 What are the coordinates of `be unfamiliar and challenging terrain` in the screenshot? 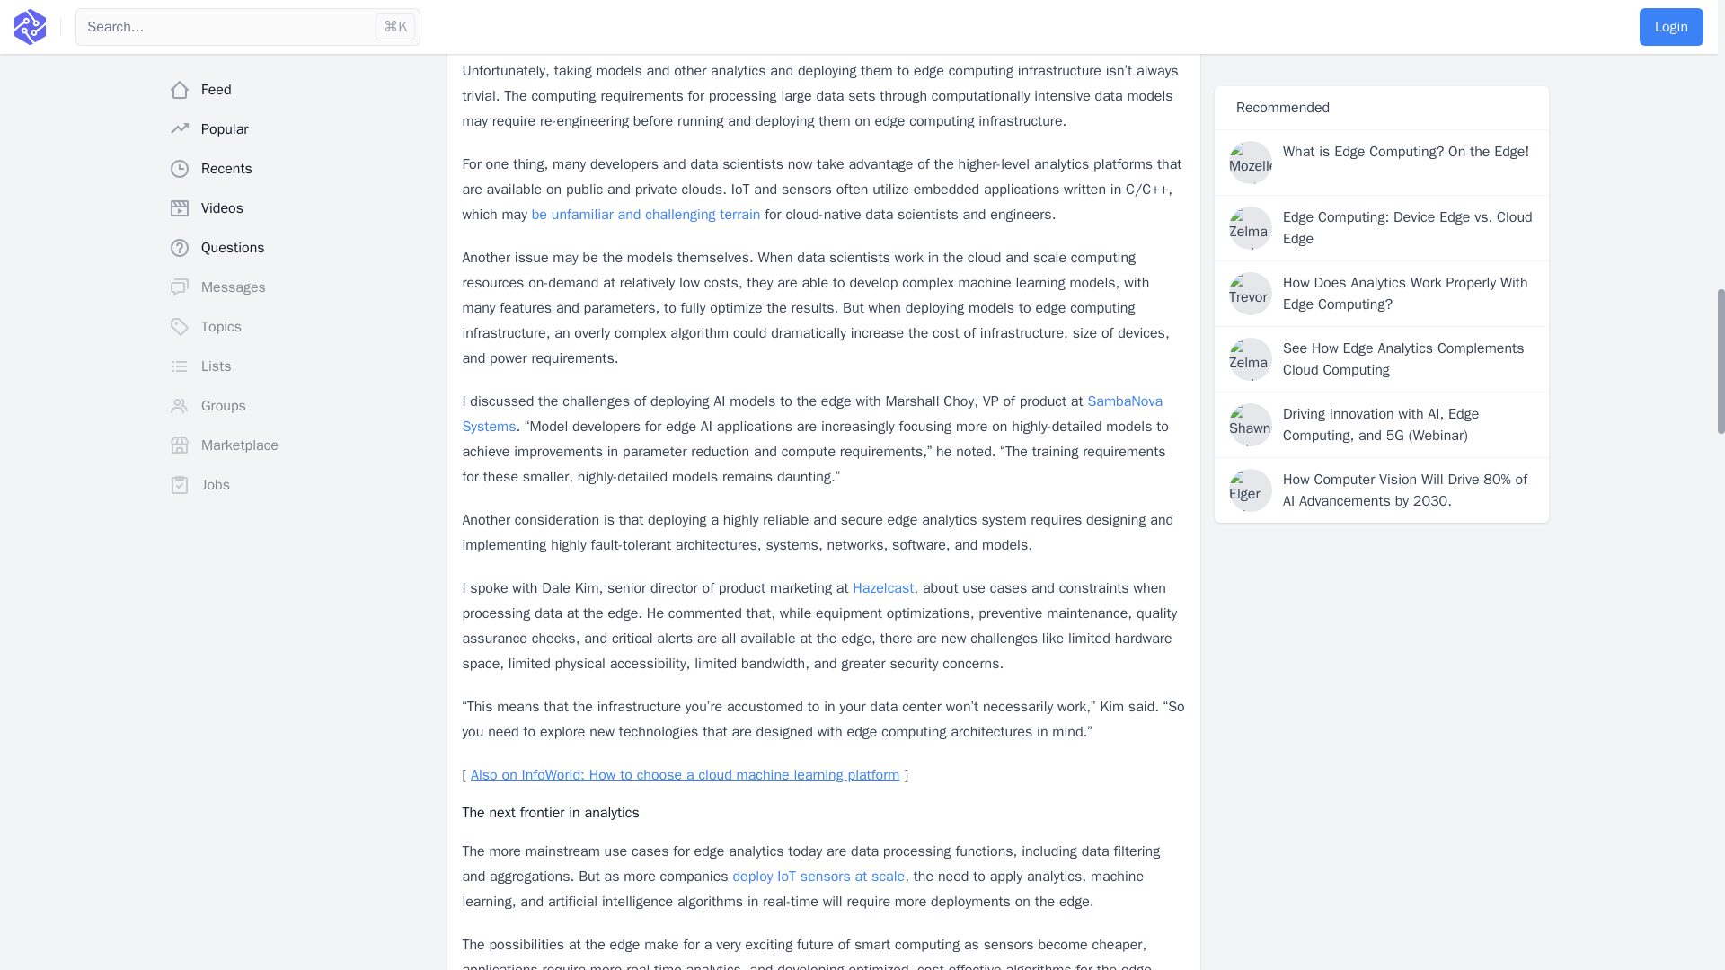 It's located at (645, 214).